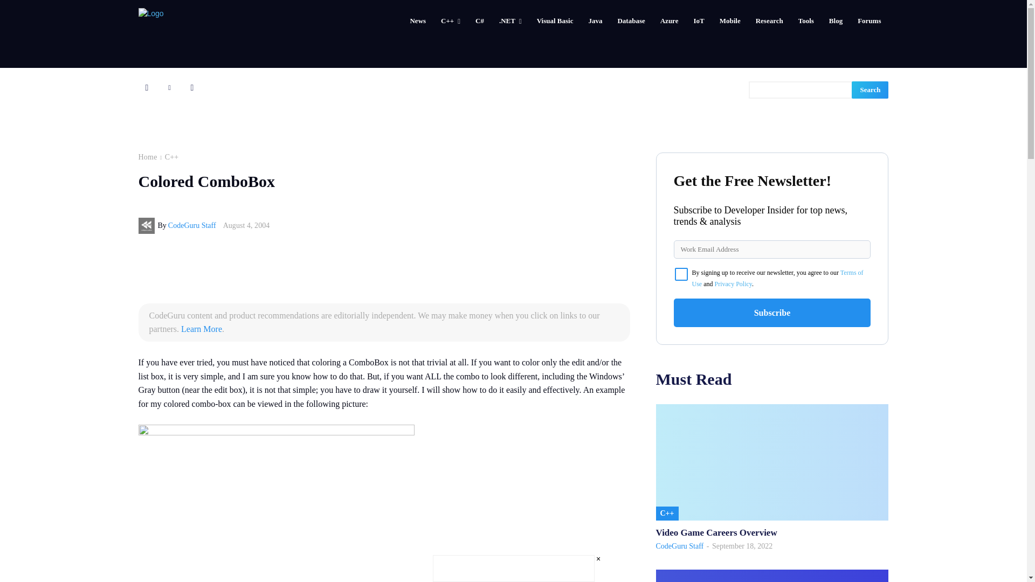 This screenshot has width=1035, height=582. I want to click on Azure, so click(670, 20).